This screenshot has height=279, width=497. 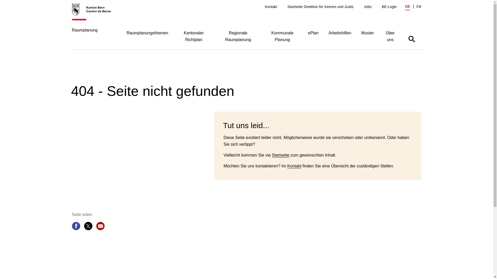 What do you see at coordinates (282, 36) in the screenshot?
I see `Kommunale Planung` at bounding box center [282, 36].